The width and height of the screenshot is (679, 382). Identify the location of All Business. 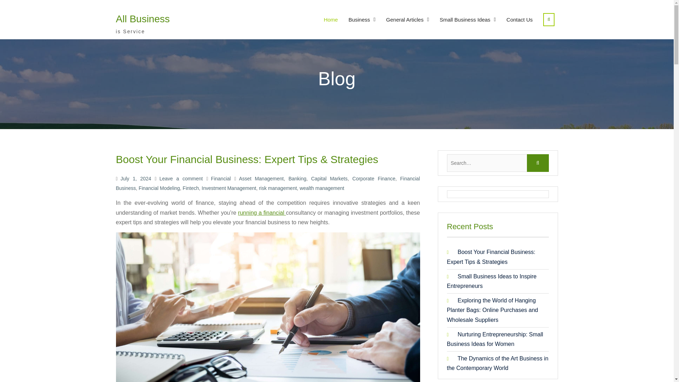
(143, 19).